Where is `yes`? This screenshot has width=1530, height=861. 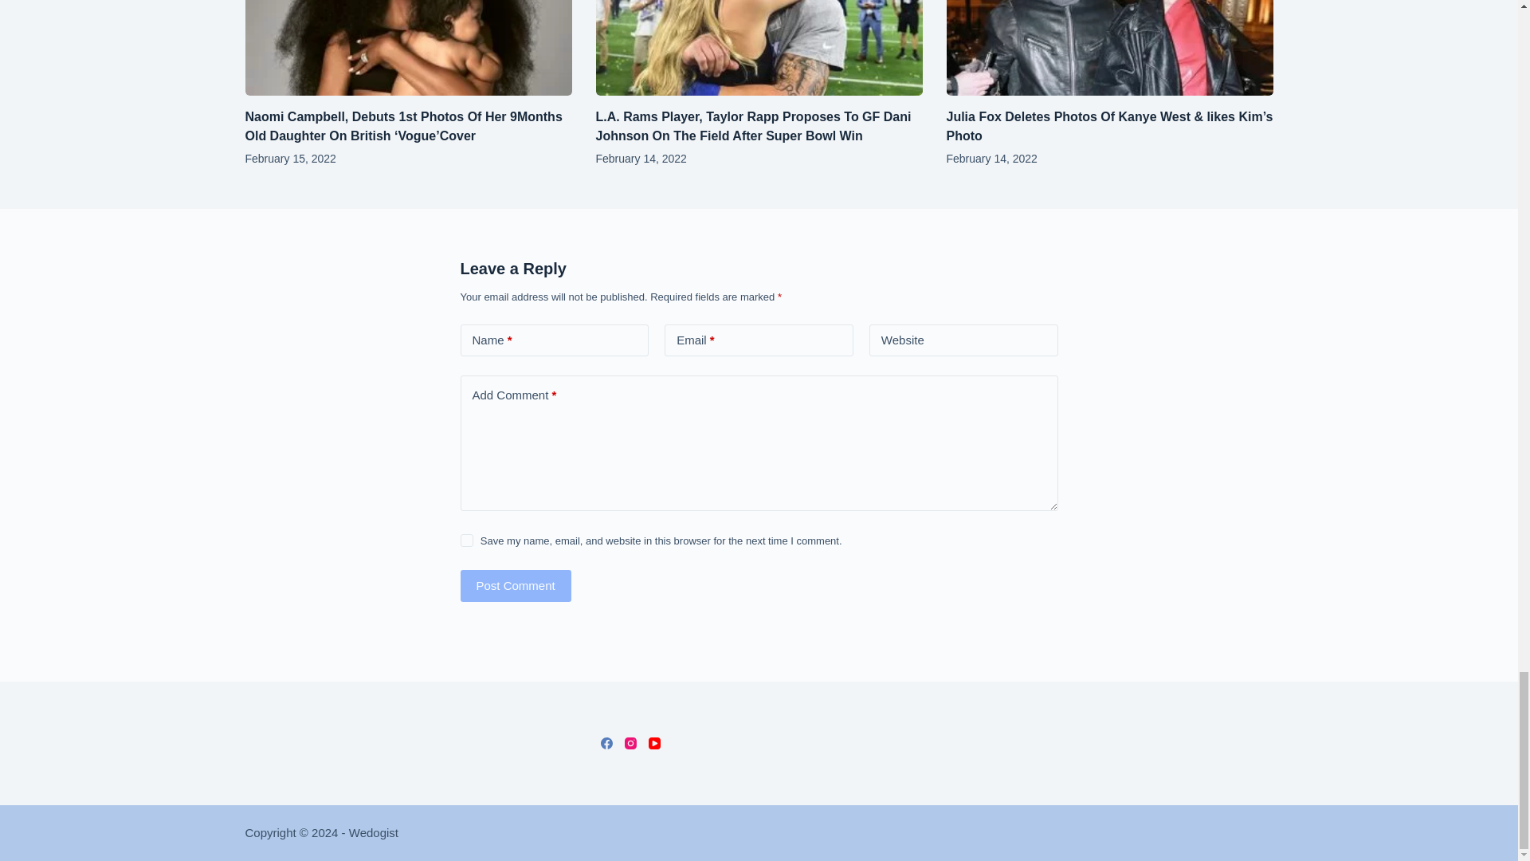
yes is located at coordinates (466, 540).